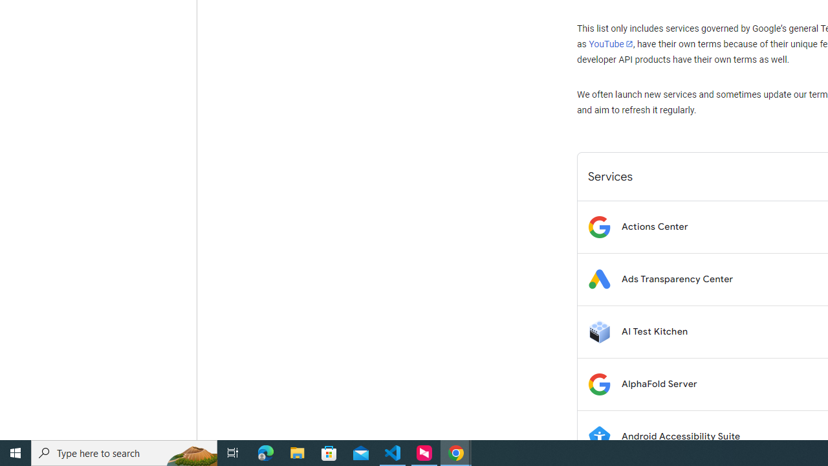  I want to click on Logo for AI Test Kitchen, so click(599, 331).